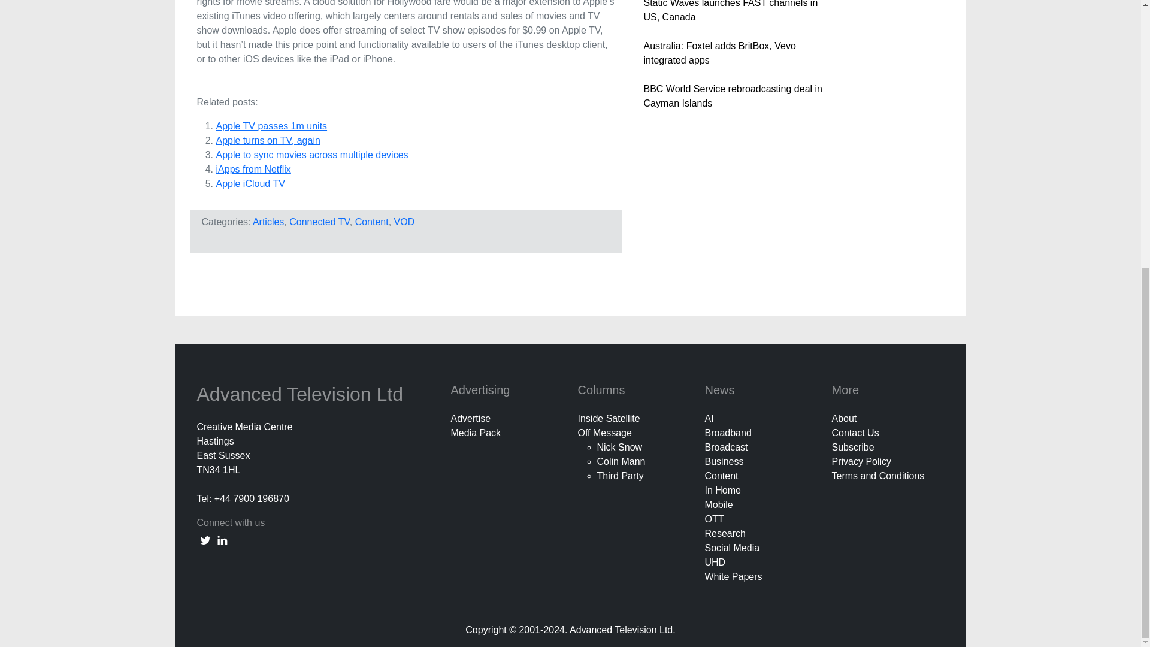 This screenshot has height=647, width=1150. Describe the element at coordinates (250, 183) in the screenshot. I see `Apple iCloud TV` at that location.